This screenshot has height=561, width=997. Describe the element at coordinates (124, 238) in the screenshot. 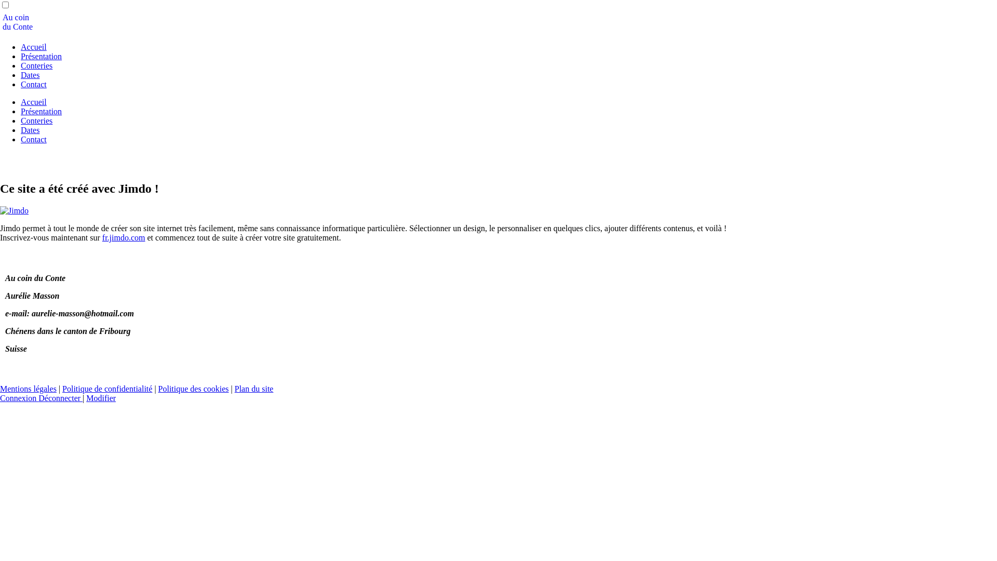

I see `fr.jimdo.com` at that location.